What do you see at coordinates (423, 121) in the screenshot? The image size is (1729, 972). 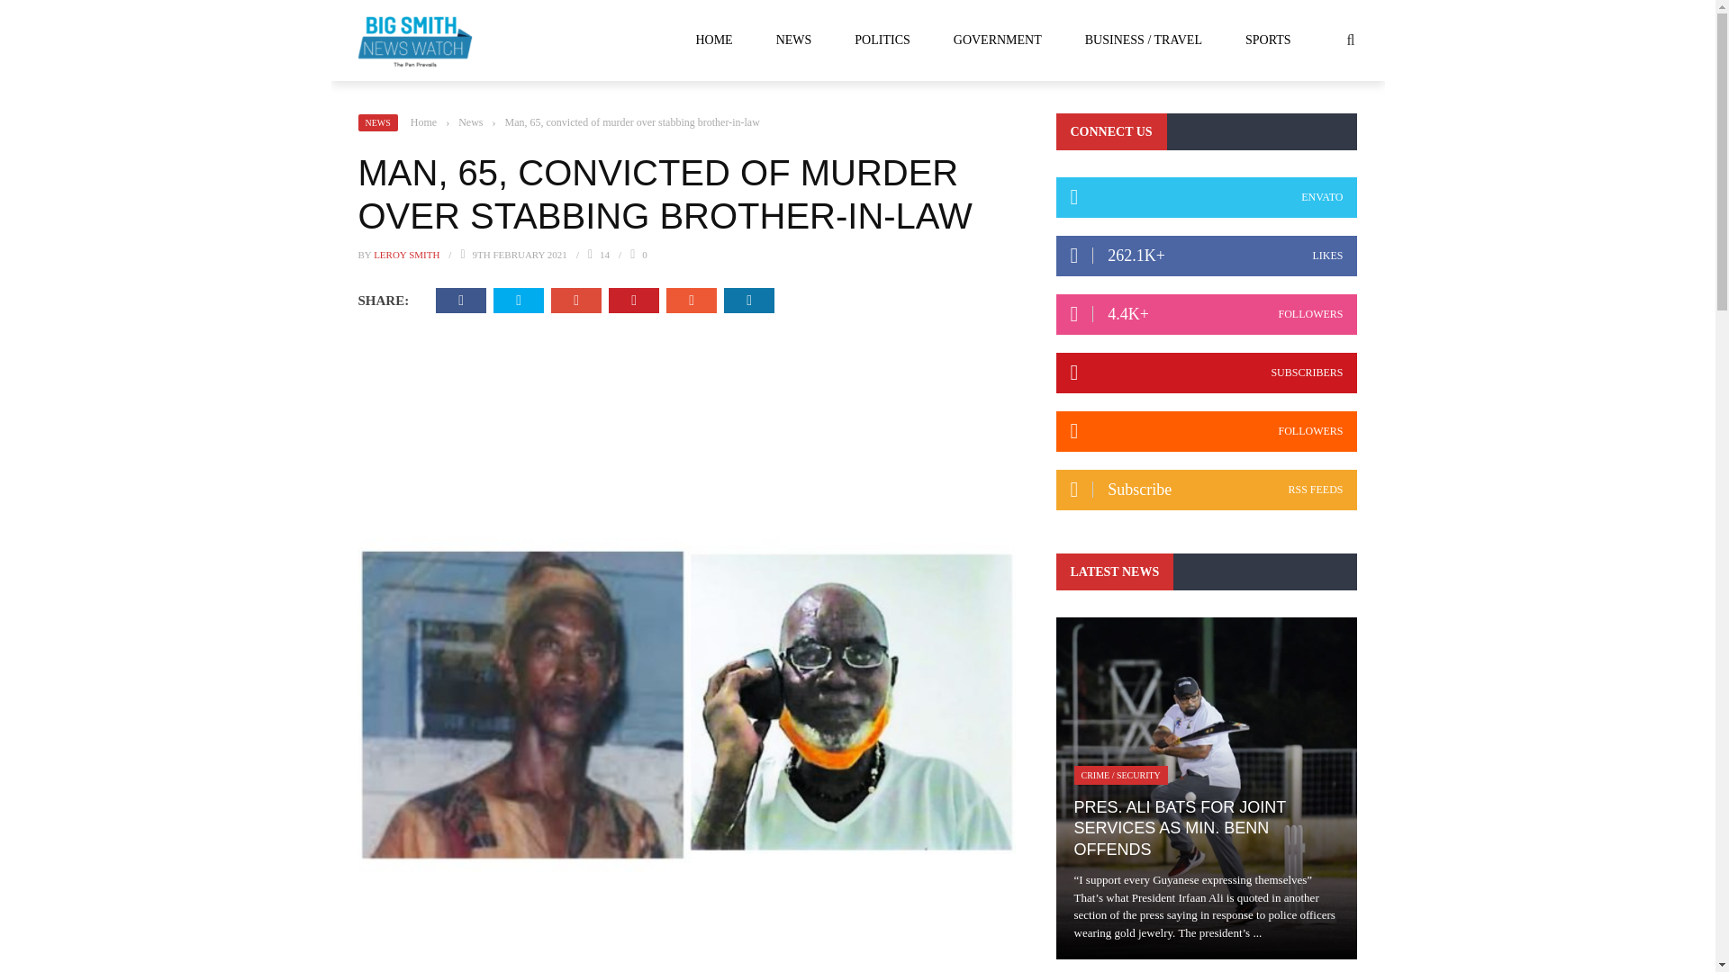 I see `Home` at bounding box center [423, 121].